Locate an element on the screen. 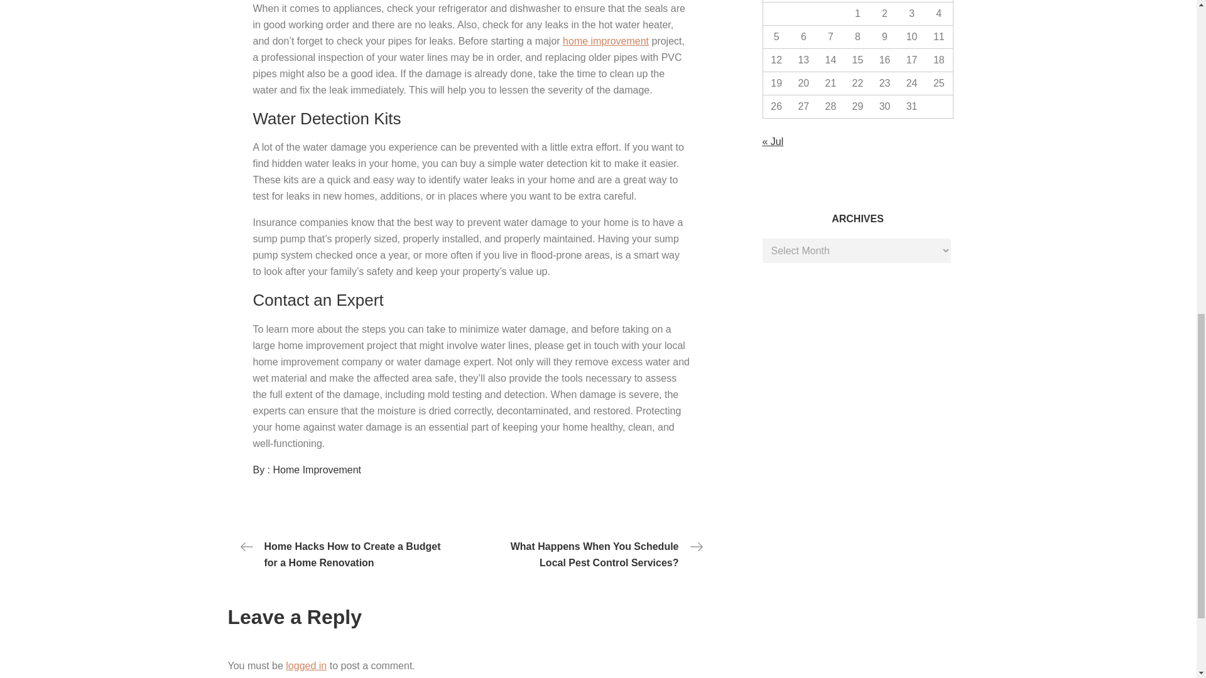  home improvement is located at coordinates (606, 41).